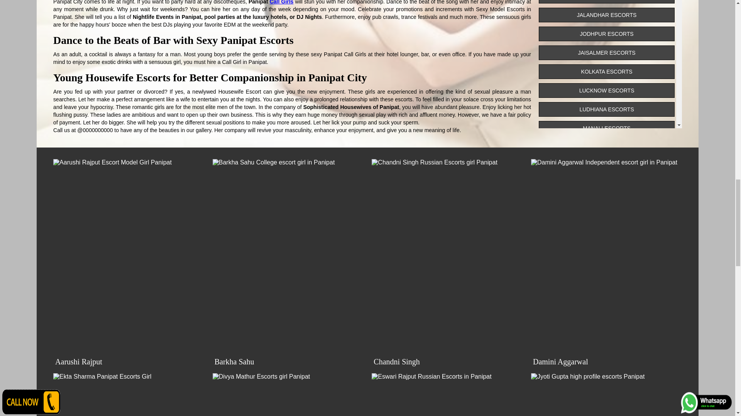 This screenshot has width=741, height=416. I want to click on JAIPUR ESCORTS, so click(606, 2).